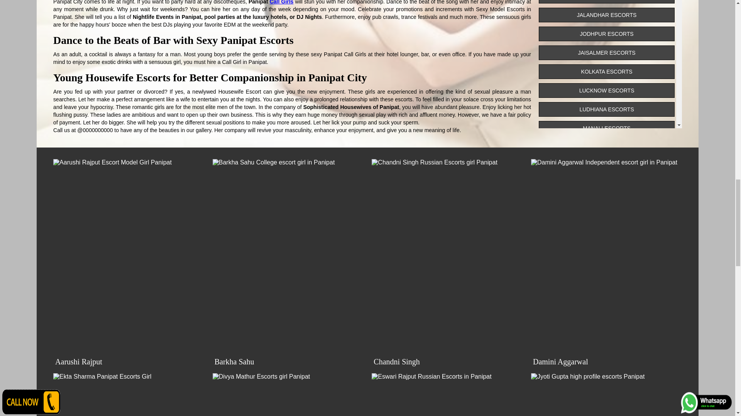 This screenshot has width=741, height=416. I want to click on JAIPUR ESCORTS, so click(606, 2).